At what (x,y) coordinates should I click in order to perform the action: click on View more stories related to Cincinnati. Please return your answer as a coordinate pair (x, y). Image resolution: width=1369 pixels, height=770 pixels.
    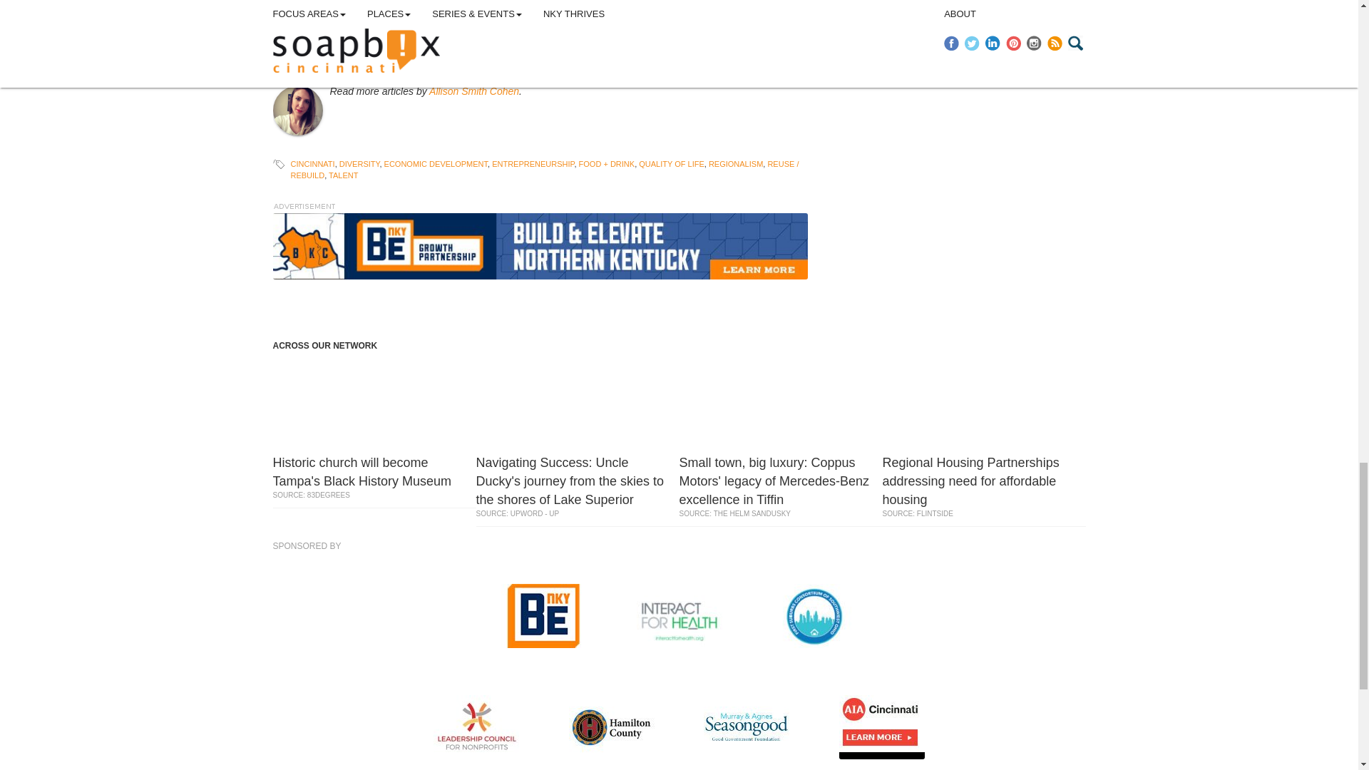
    Looking at the image, I should click on (312, 164).